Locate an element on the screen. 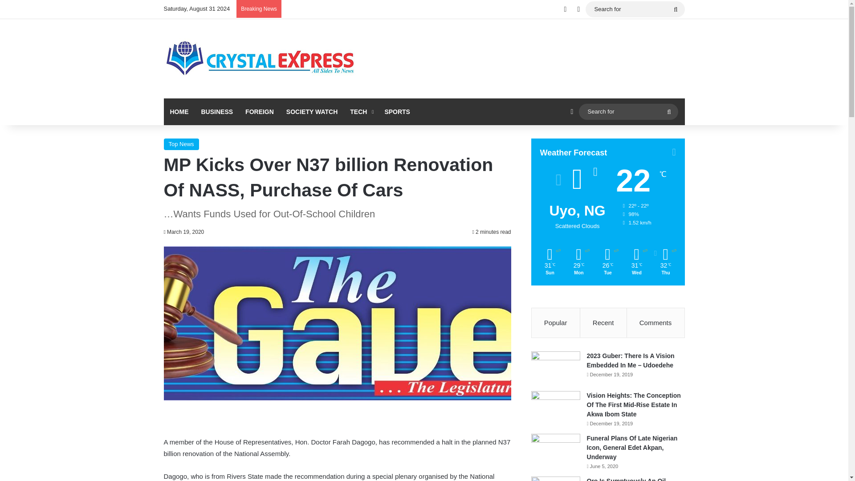  HOME is located at coordinates (179, 111).